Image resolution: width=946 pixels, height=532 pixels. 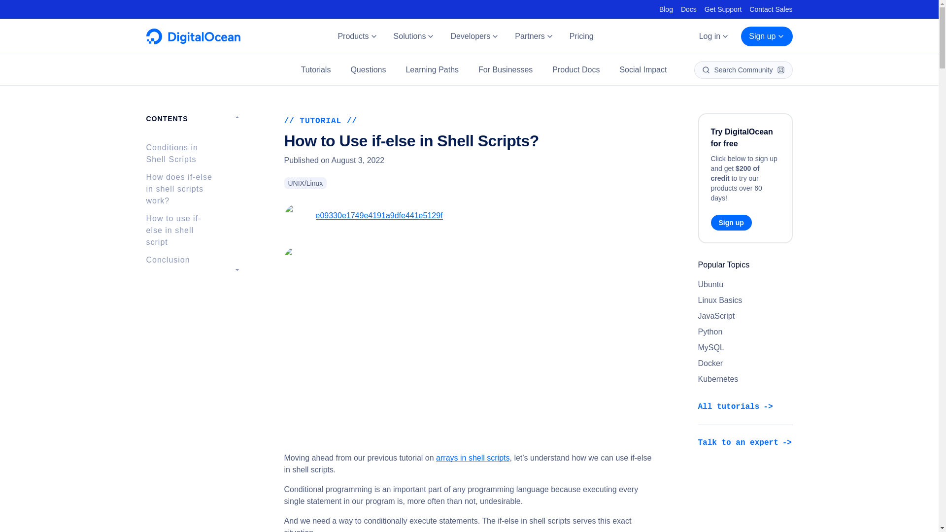 I want to click on Docs, so click(x=689, y=9).